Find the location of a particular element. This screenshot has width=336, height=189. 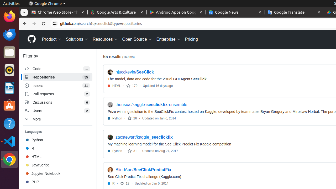

Open Source is located at coordinates (137, 39).